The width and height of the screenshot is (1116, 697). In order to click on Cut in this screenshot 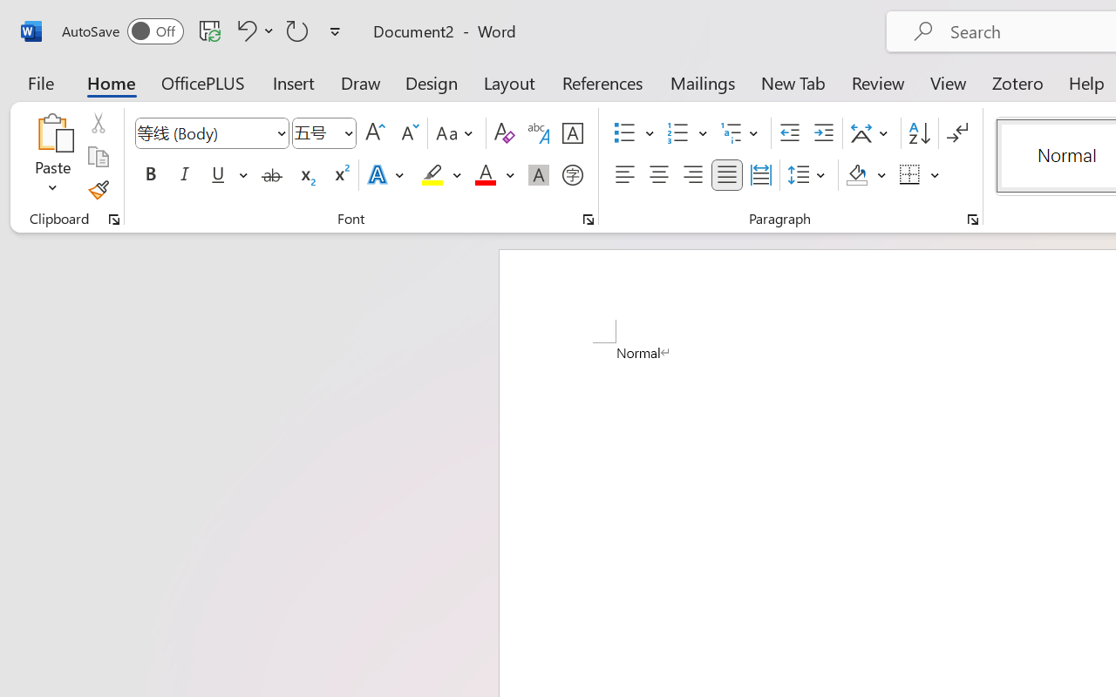, I will do `click(98, 123)`.